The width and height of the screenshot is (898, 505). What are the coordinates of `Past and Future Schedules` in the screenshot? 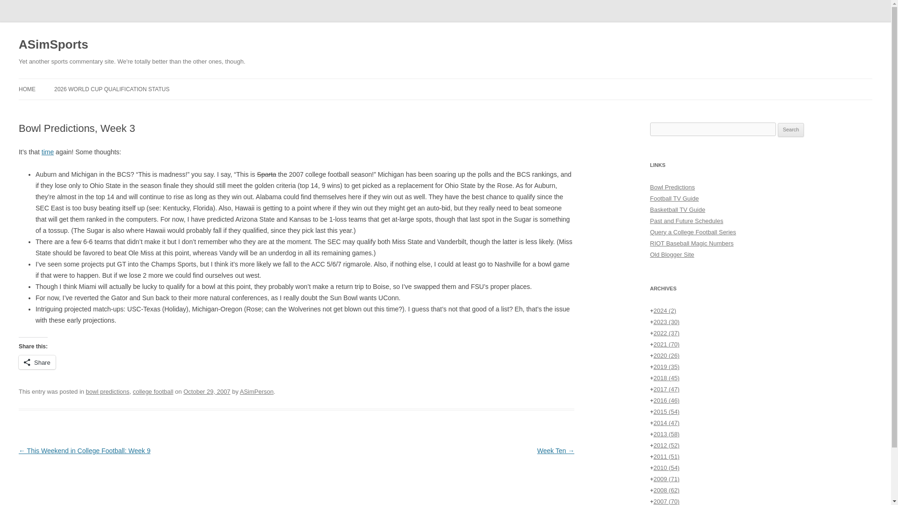 It's located at (687, 221).